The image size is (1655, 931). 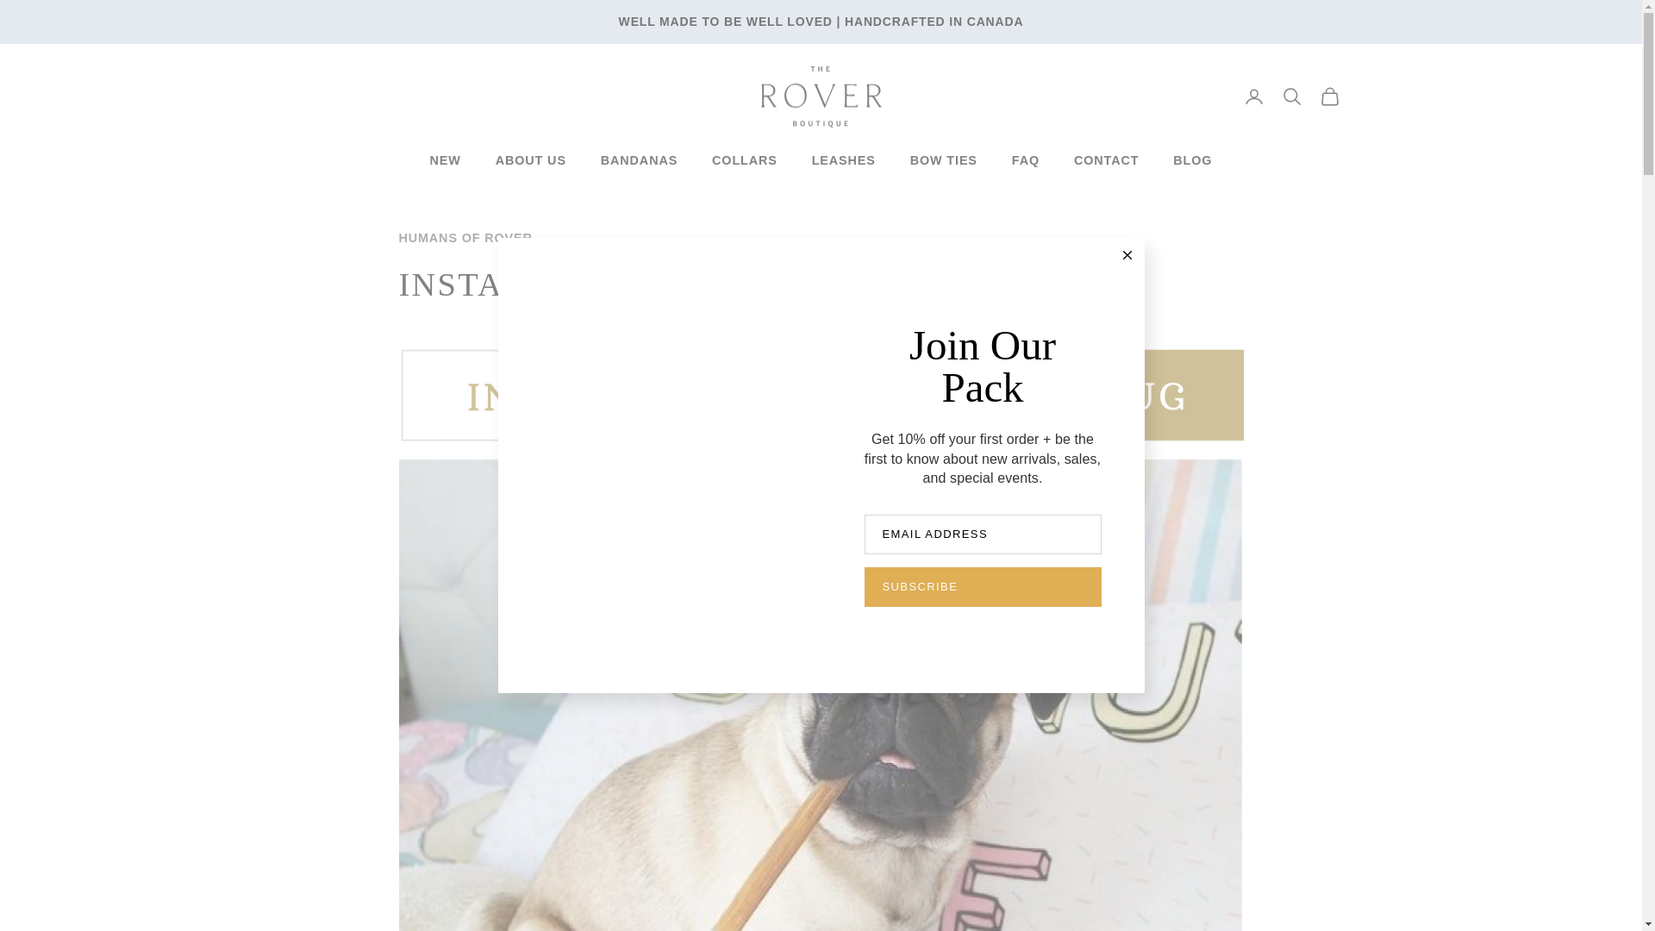 What do you see at coordinates (1192, 159) in the screenshot?
I see `BLOG` at bounding box center [1192, 159].